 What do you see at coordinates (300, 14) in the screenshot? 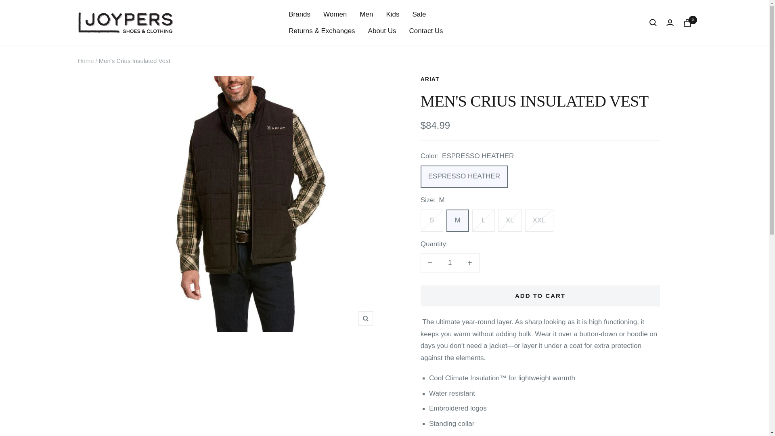
I see `Brands` at bounding box center [300, 14].